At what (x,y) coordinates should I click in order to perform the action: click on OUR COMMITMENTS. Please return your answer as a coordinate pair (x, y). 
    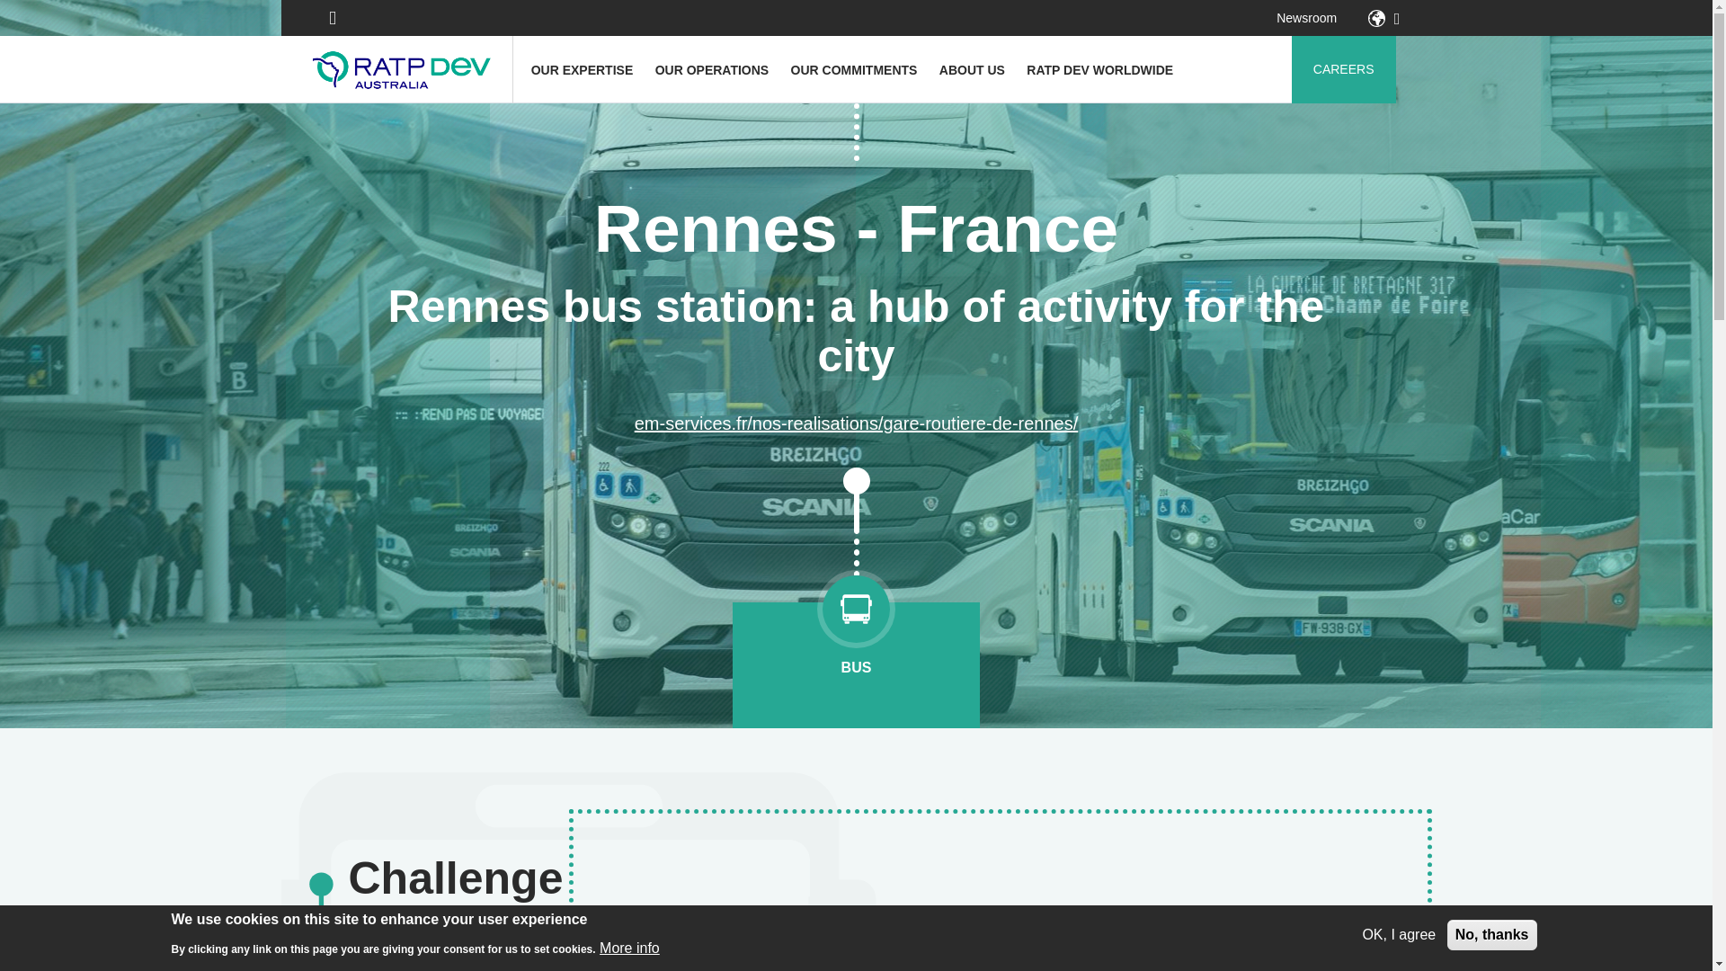
    Looking at the image, I should click on (854, 70).